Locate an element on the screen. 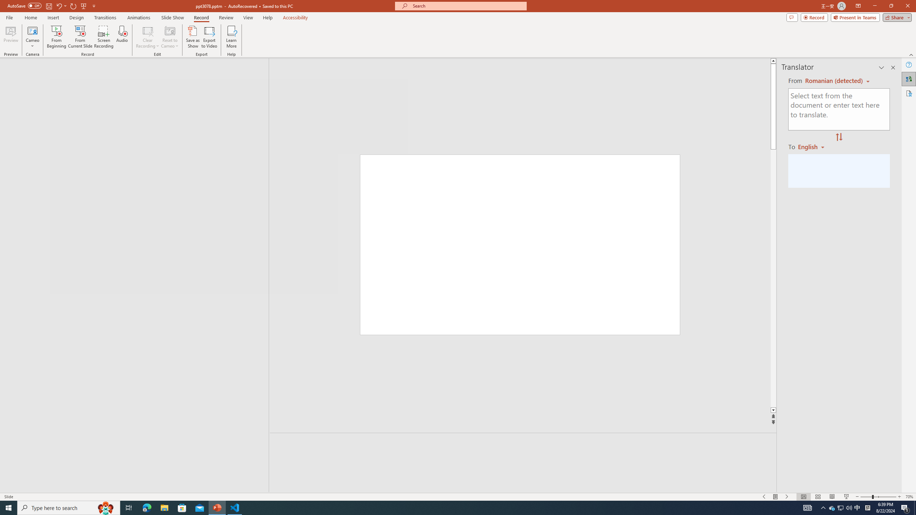 The width and height of the screenshot is (916, 515). Screen Recording is located at coordinates (104, 37).